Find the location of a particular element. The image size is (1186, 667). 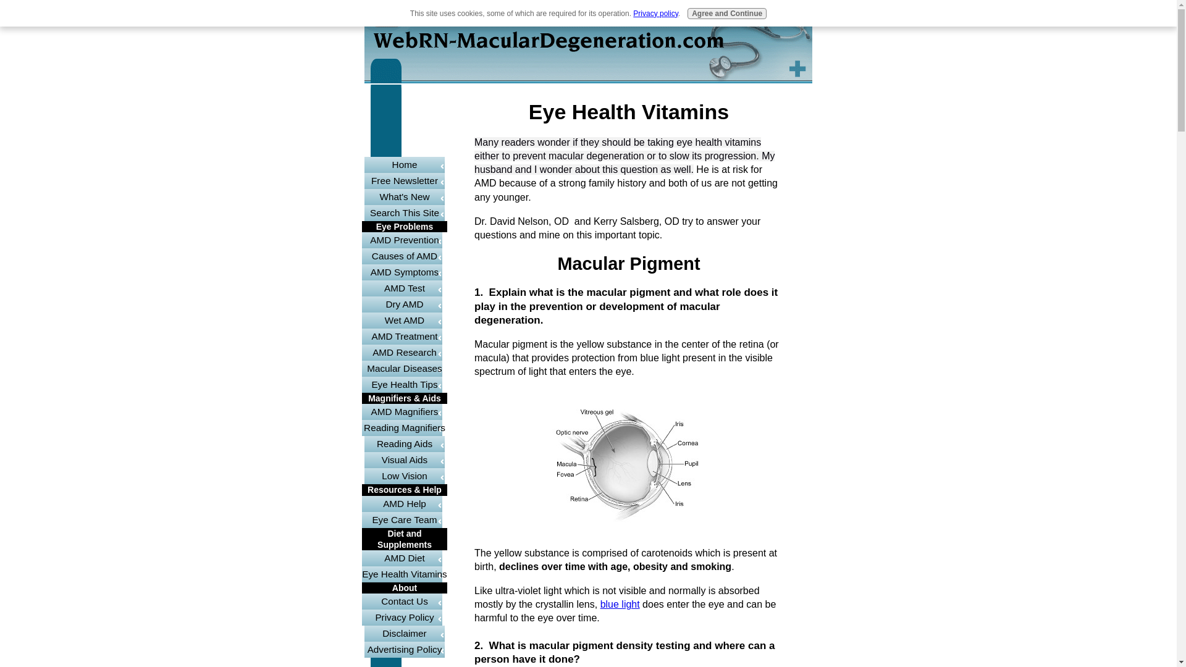

AMD Prevention is located at coordinates (404, 240).